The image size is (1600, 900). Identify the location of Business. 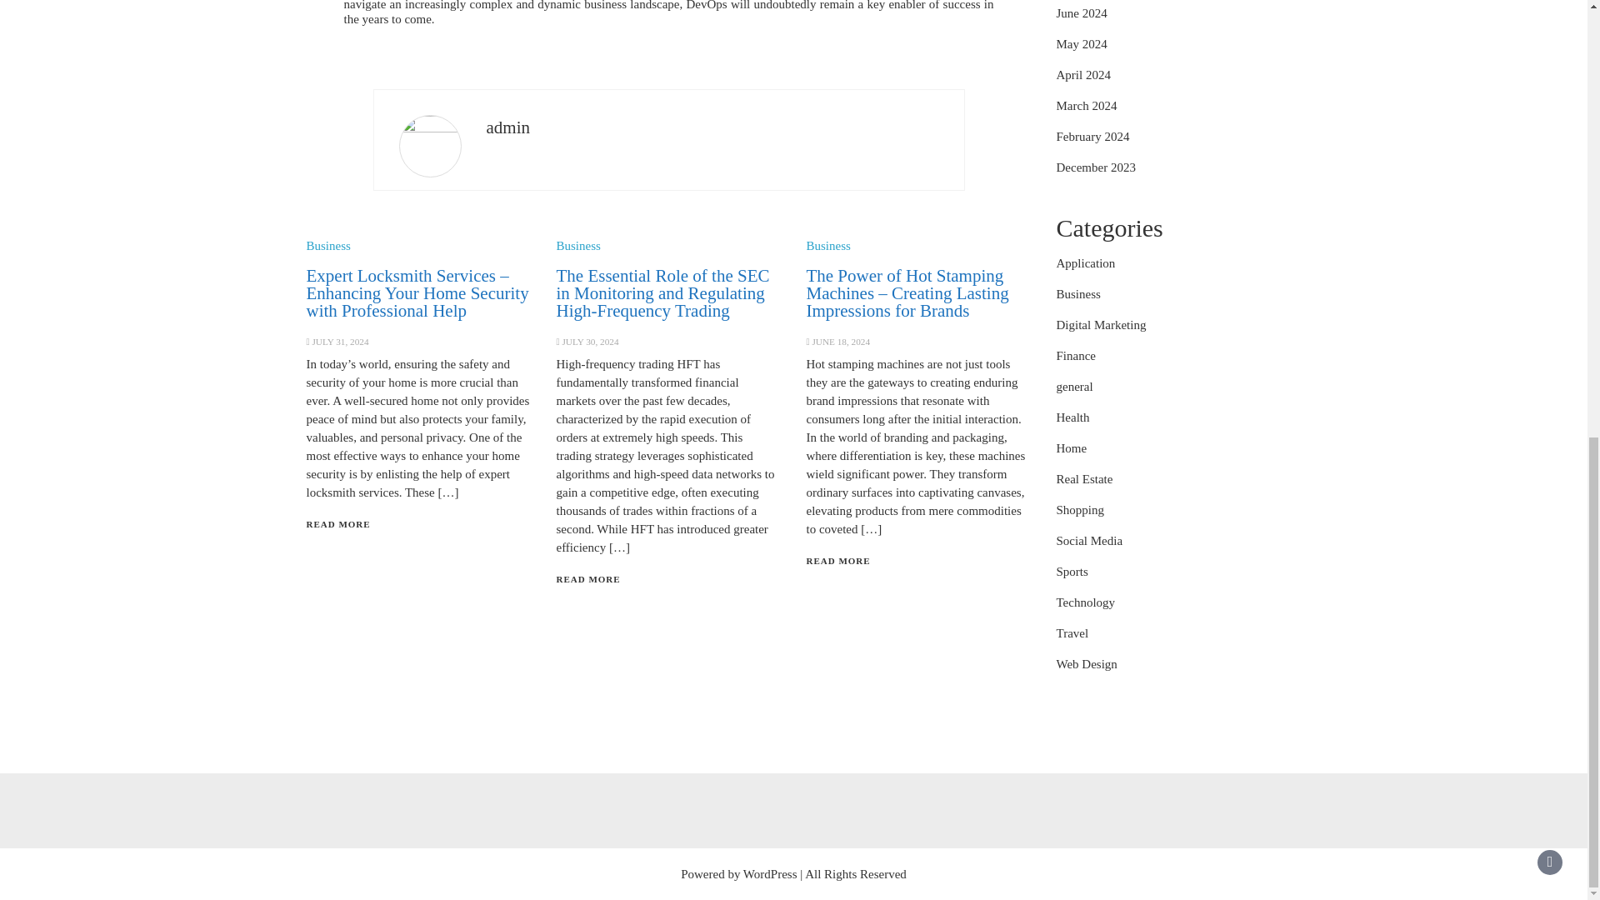
(328, 246).